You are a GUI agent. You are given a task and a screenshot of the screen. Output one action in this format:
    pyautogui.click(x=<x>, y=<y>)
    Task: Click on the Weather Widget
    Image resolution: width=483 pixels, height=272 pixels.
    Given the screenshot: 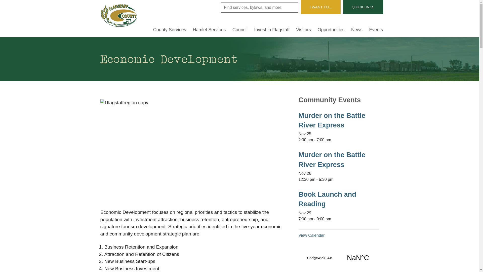 What is the action you would take?
    pyautogui.click(x=339, y=258)
    